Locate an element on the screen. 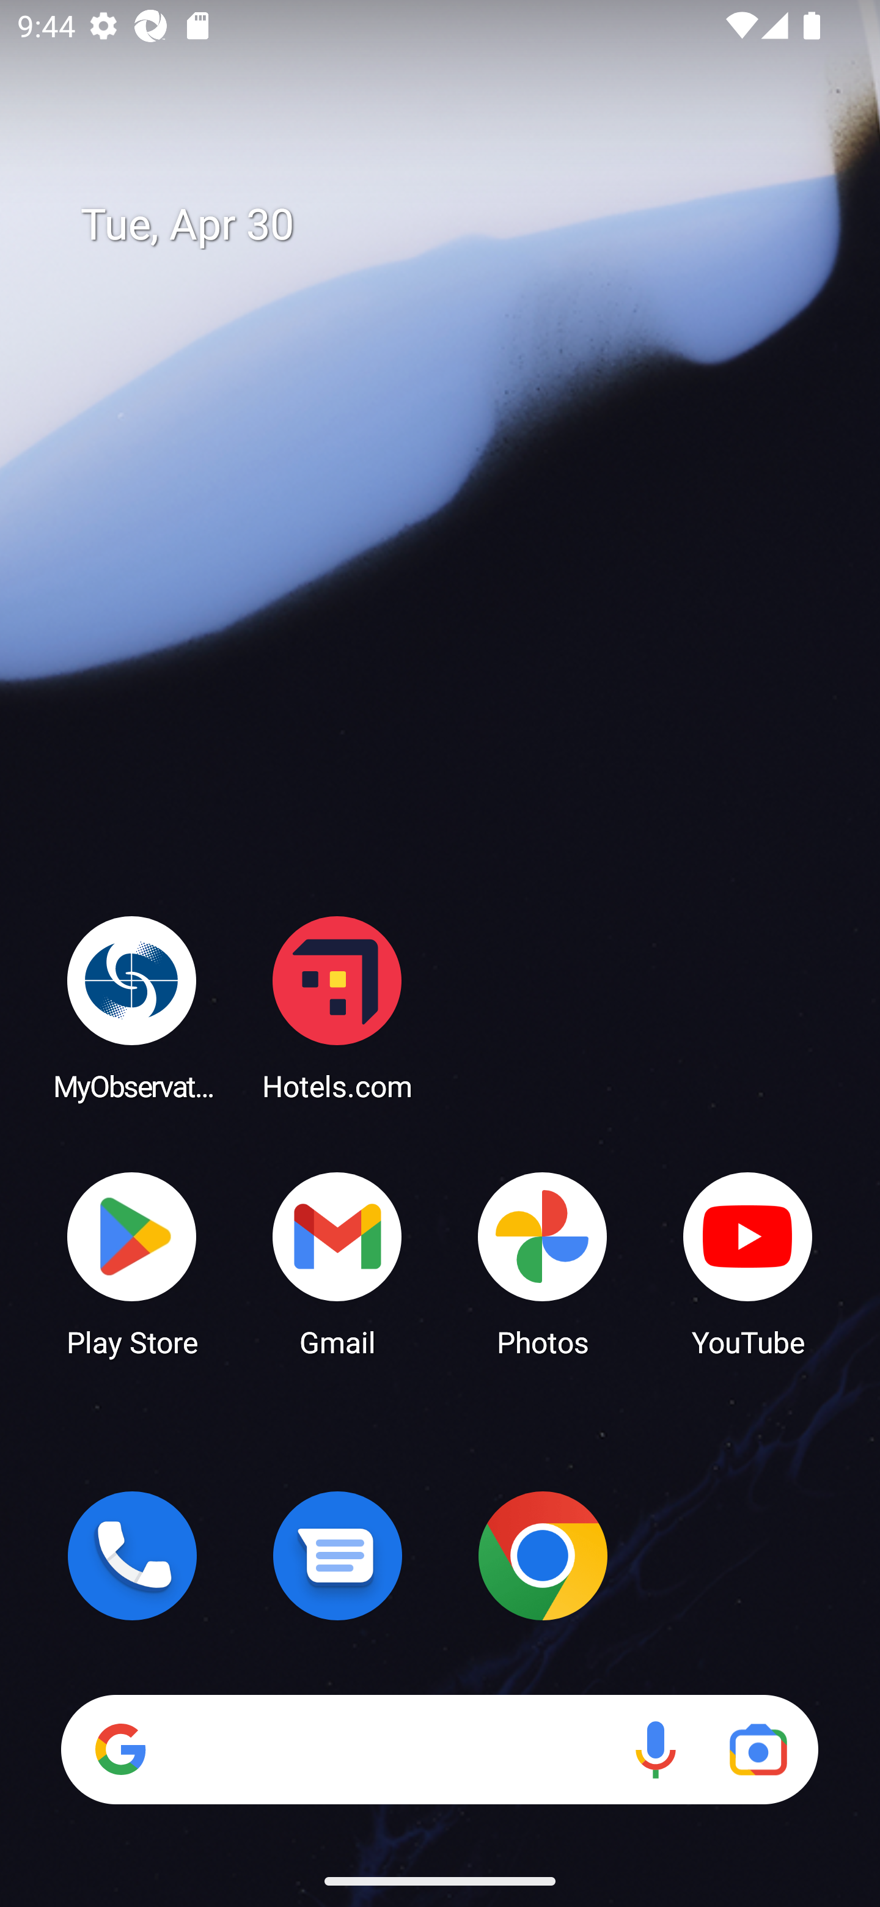  Photos is located at coordinates (543, 1263).